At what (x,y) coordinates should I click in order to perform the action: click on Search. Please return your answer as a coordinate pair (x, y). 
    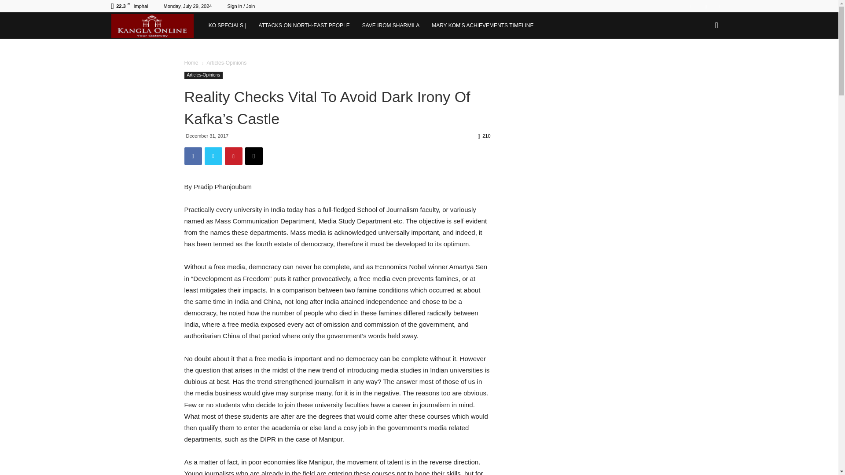
    Looking at the image, I should click on (702, 63).